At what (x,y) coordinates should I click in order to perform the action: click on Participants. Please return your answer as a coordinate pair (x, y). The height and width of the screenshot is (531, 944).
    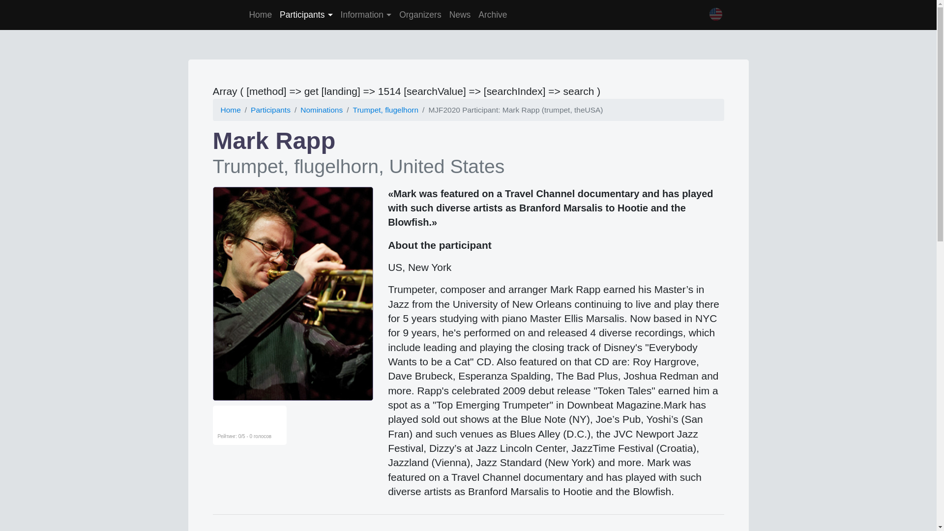
    Looking at the image, I should click on (270, 110).